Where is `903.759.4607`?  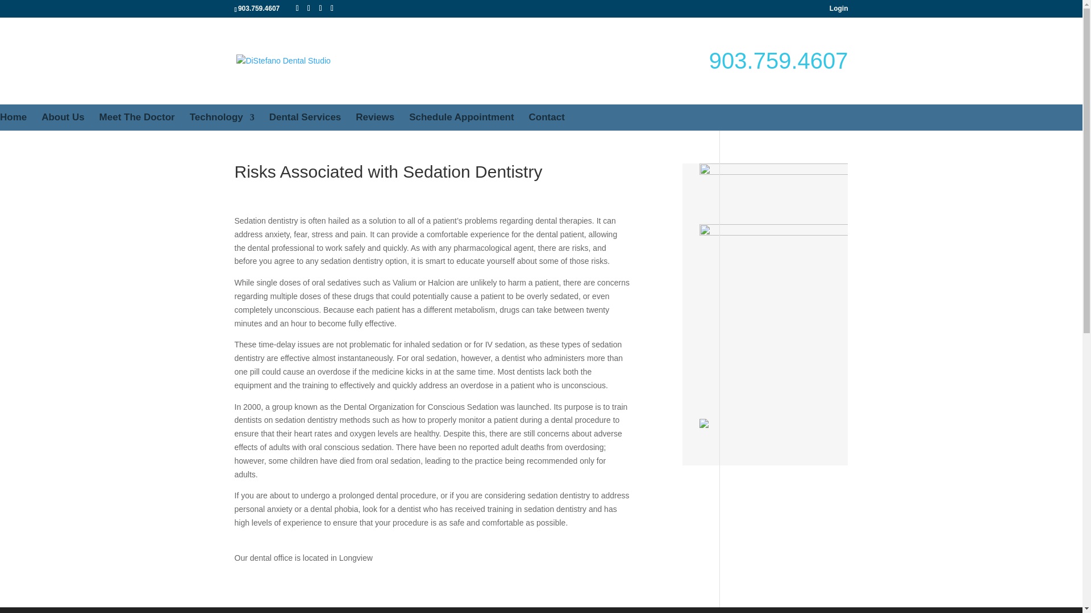 903.759.4607 is located at coordinates (258, 8).